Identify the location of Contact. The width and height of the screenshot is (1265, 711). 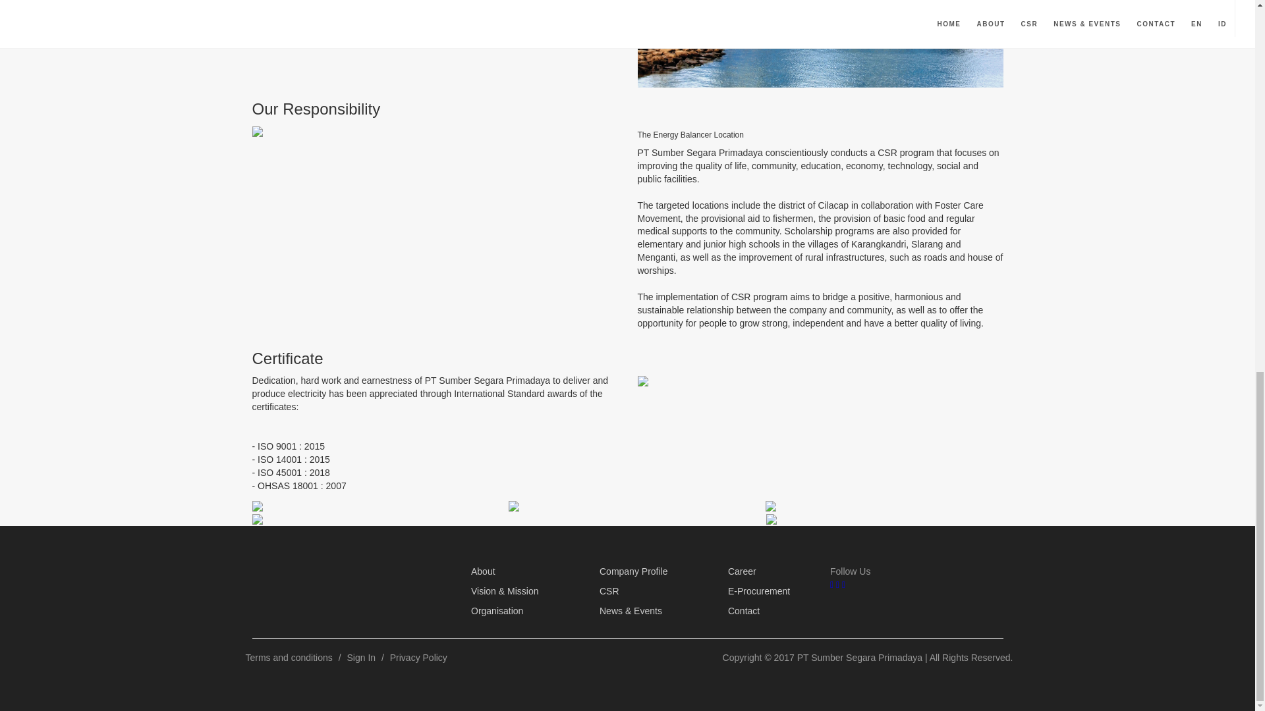
(744, 611).